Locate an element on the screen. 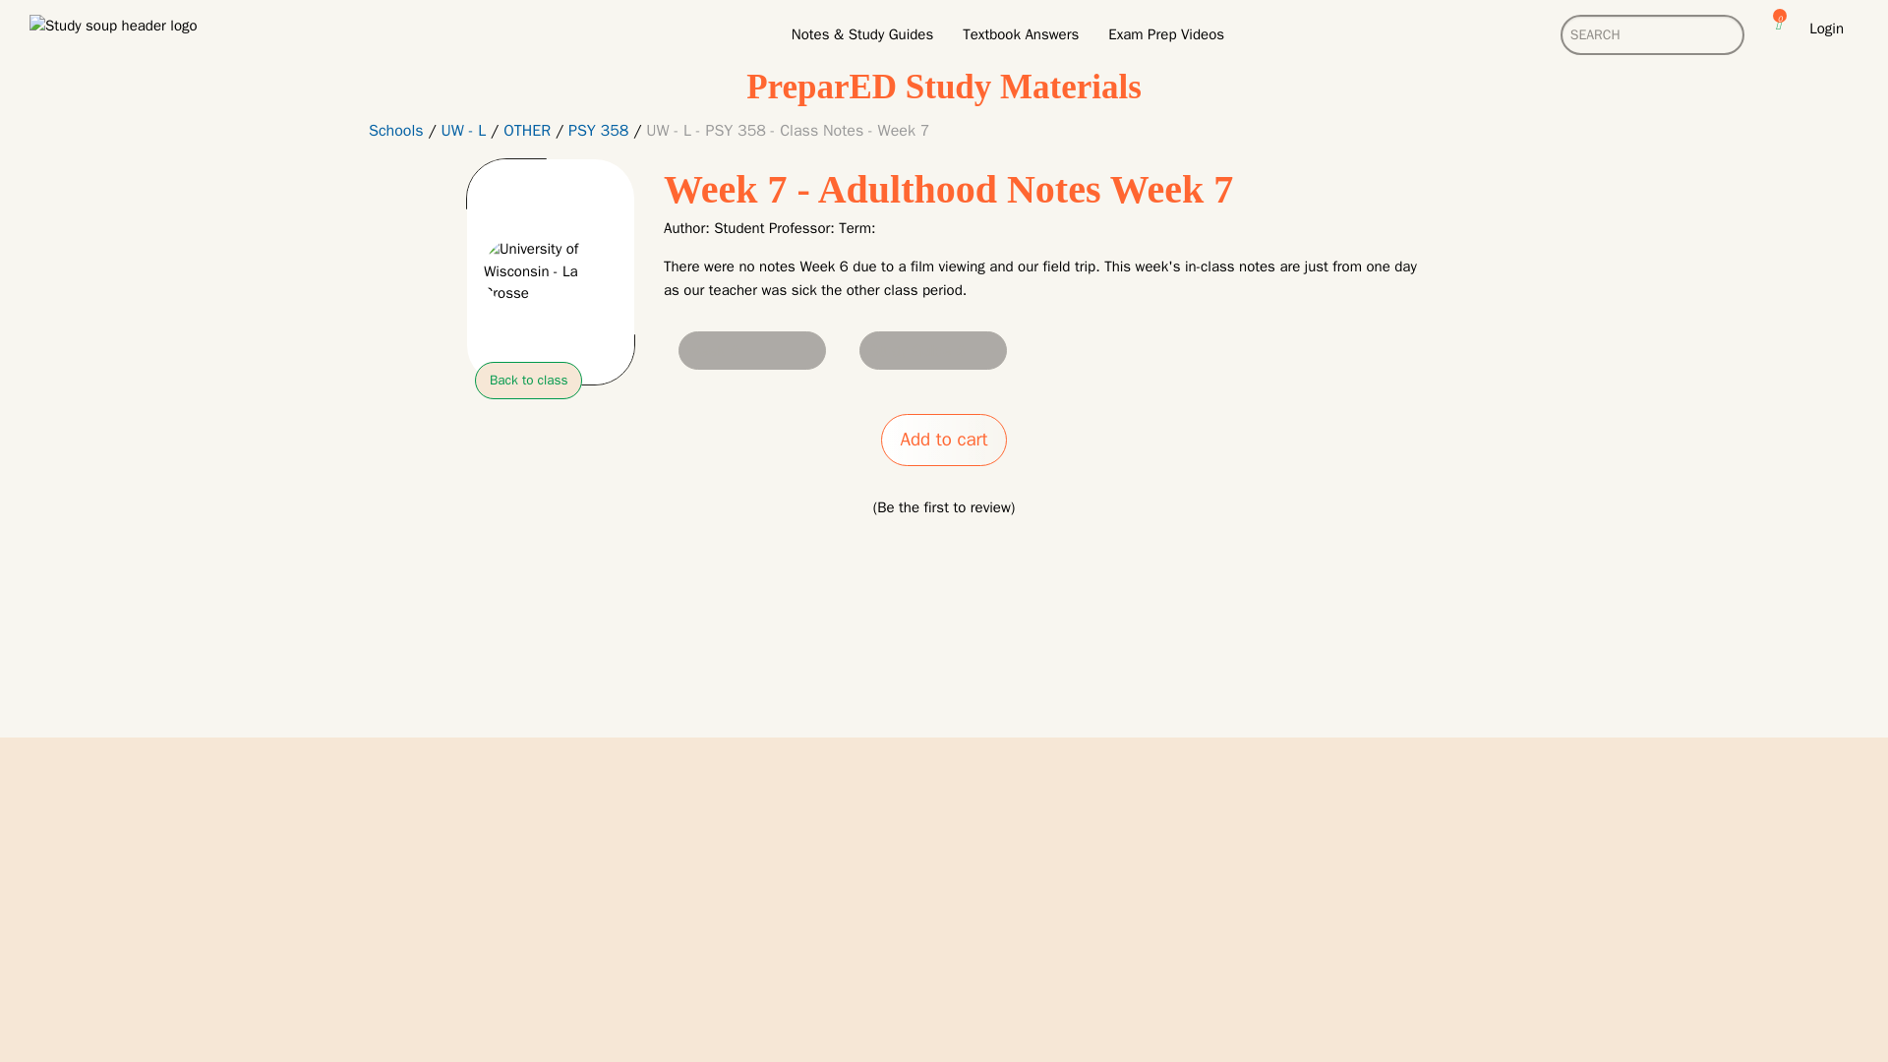  Add to cart is located at coordinates (944, 441).